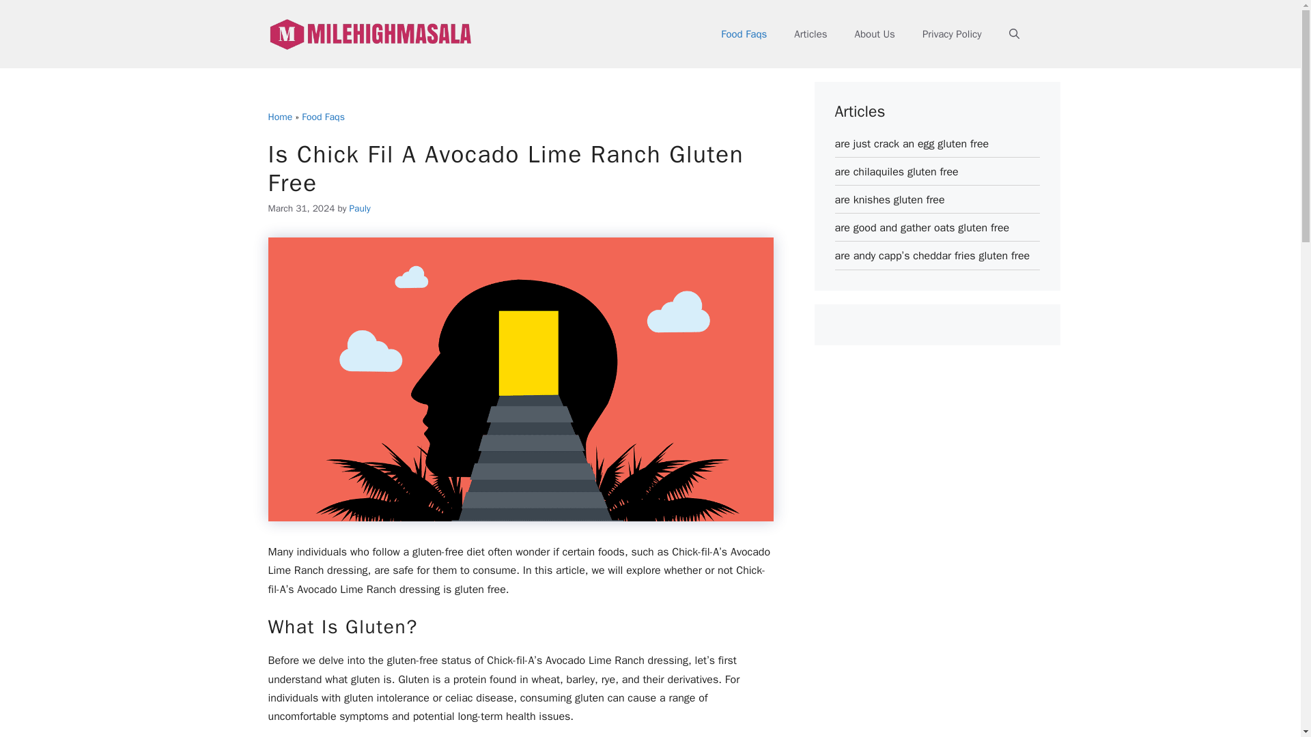 This screenshot has width=1311, height=737. Describe the element at coordinates (952, 34) in the screenshot. I see `Privacy Policy` at that location.